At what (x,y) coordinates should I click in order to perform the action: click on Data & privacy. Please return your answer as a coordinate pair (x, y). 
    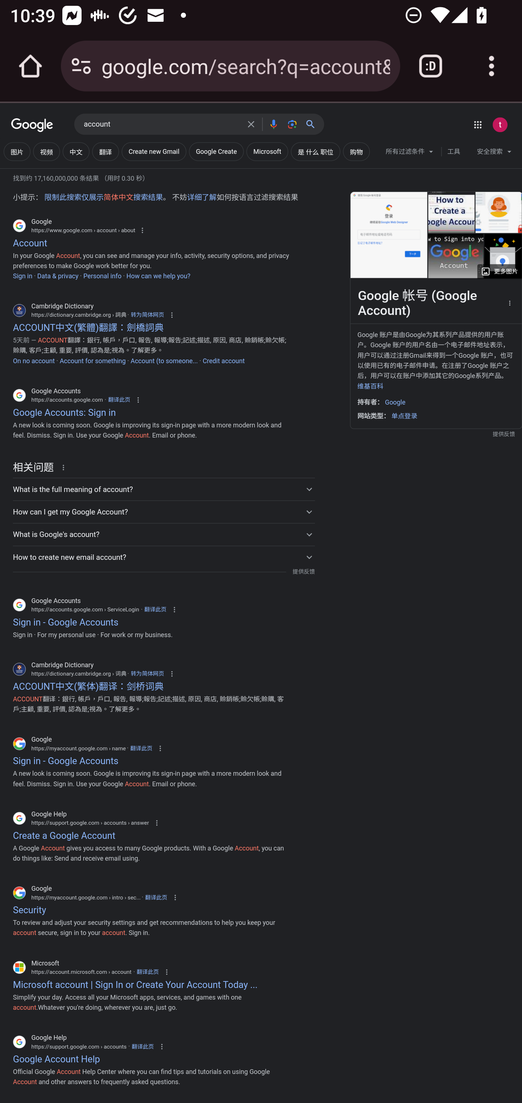
    Looking at the image, I should click on (58, 276).